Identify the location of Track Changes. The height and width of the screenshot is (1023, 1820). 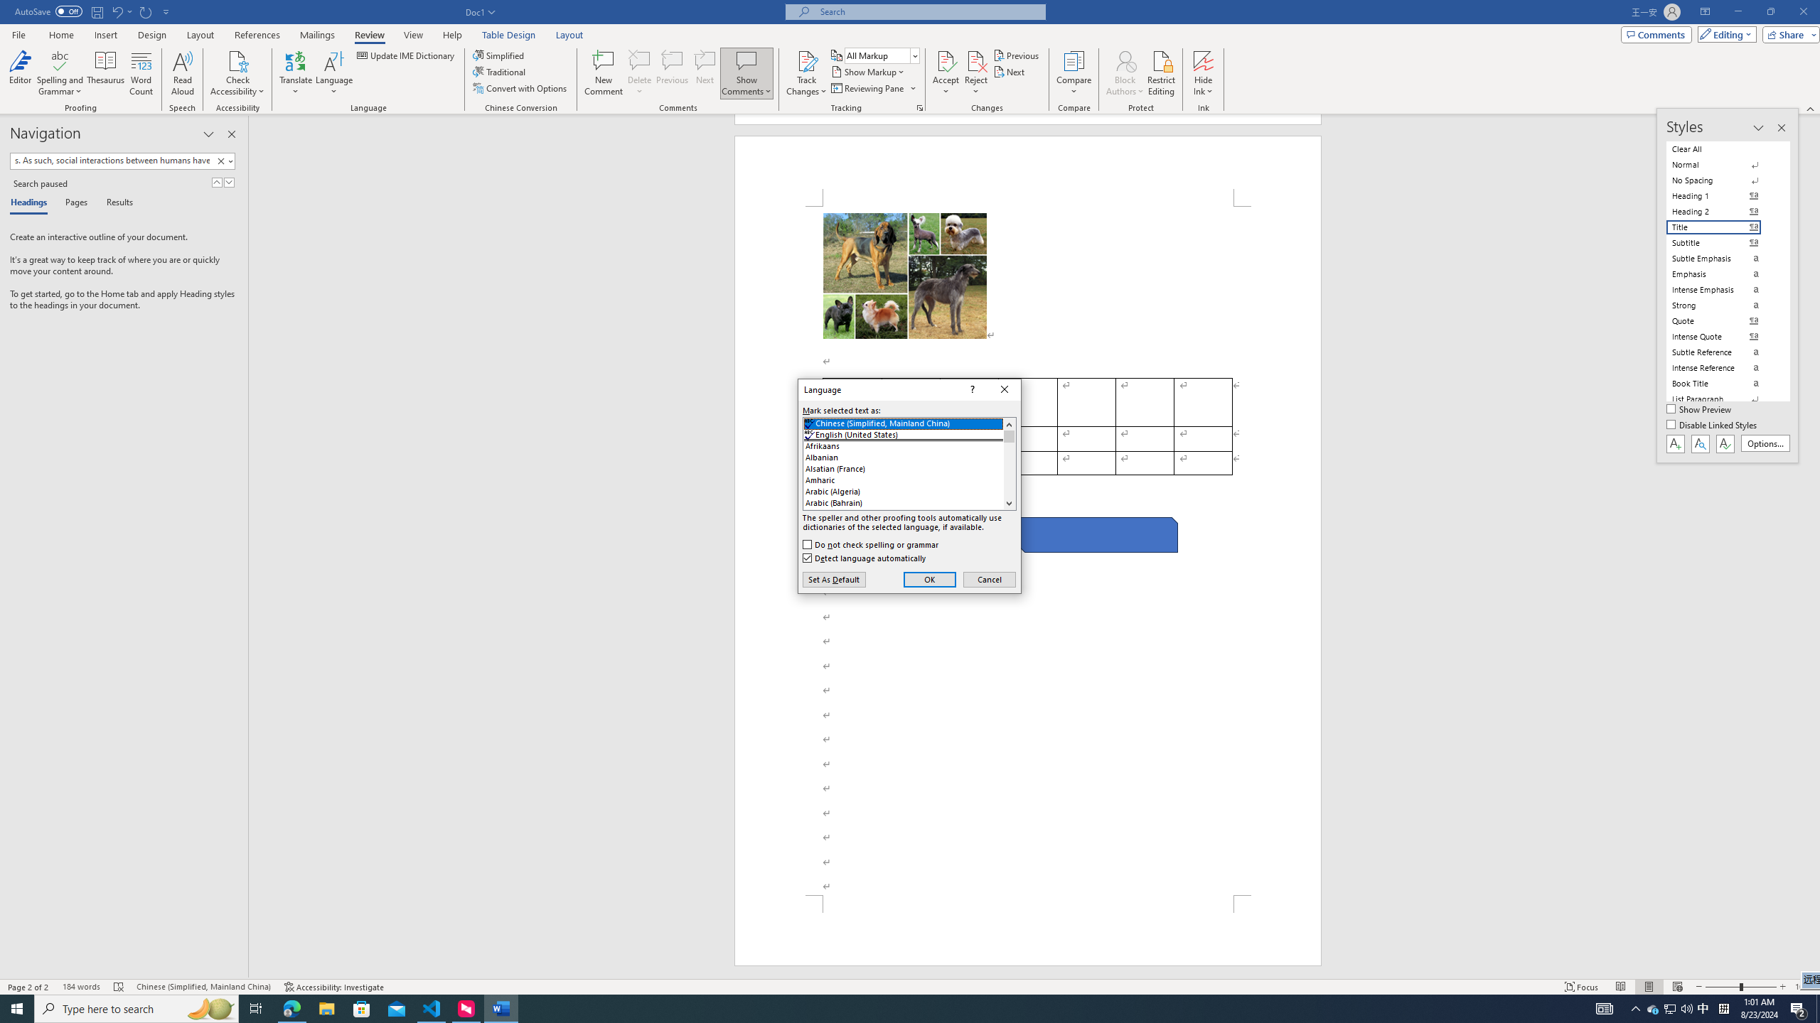
(806, 60).